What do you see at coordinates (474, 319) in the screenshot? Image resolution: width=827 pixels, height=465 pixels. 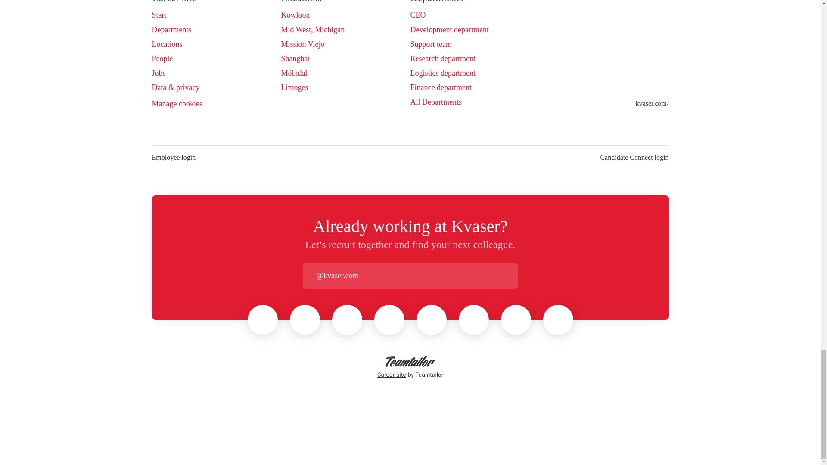 I see `Vanessa Knivett` at bounding box center [474, 319].